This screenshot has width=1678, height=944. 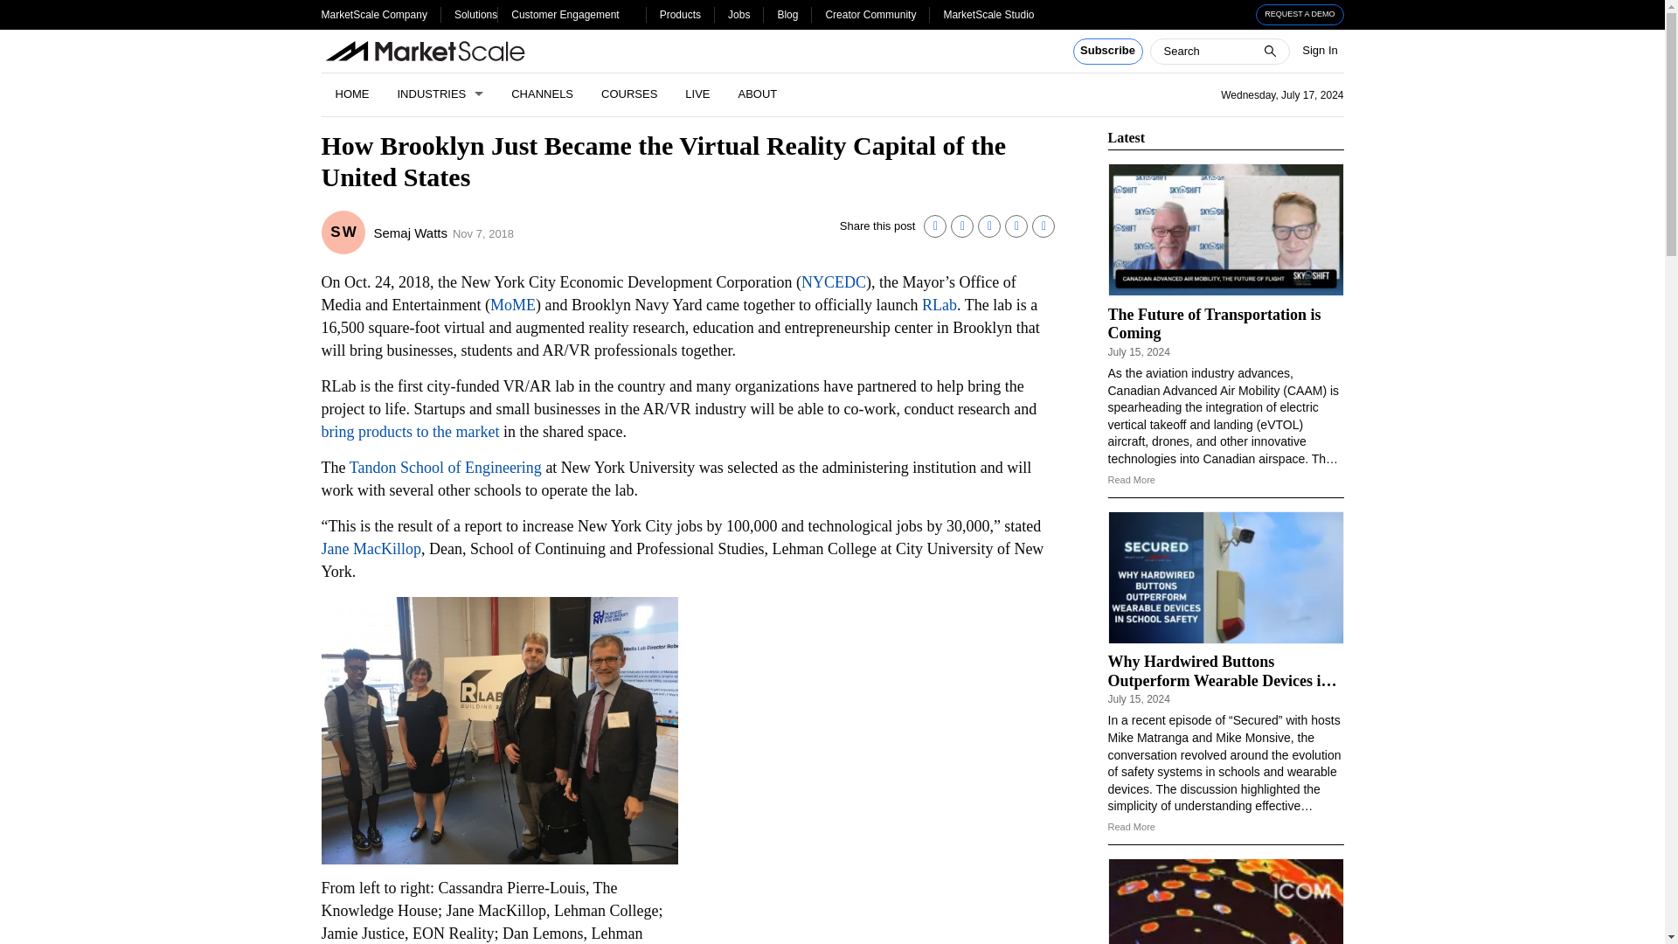 I want to click on Products, so click(x=680, y=14).